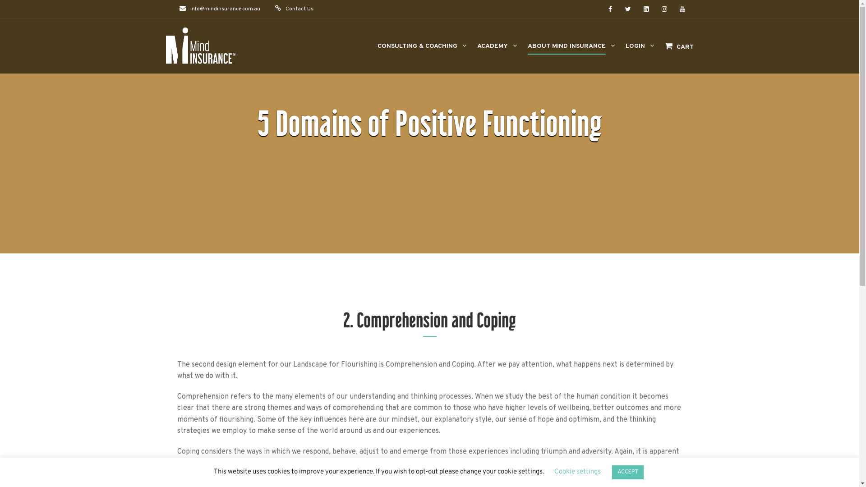 The height and width of the screenshot is (487, 866). Describe the element at coordinates (299, 9) in the screenshot. I see `Contact Us` at that location.